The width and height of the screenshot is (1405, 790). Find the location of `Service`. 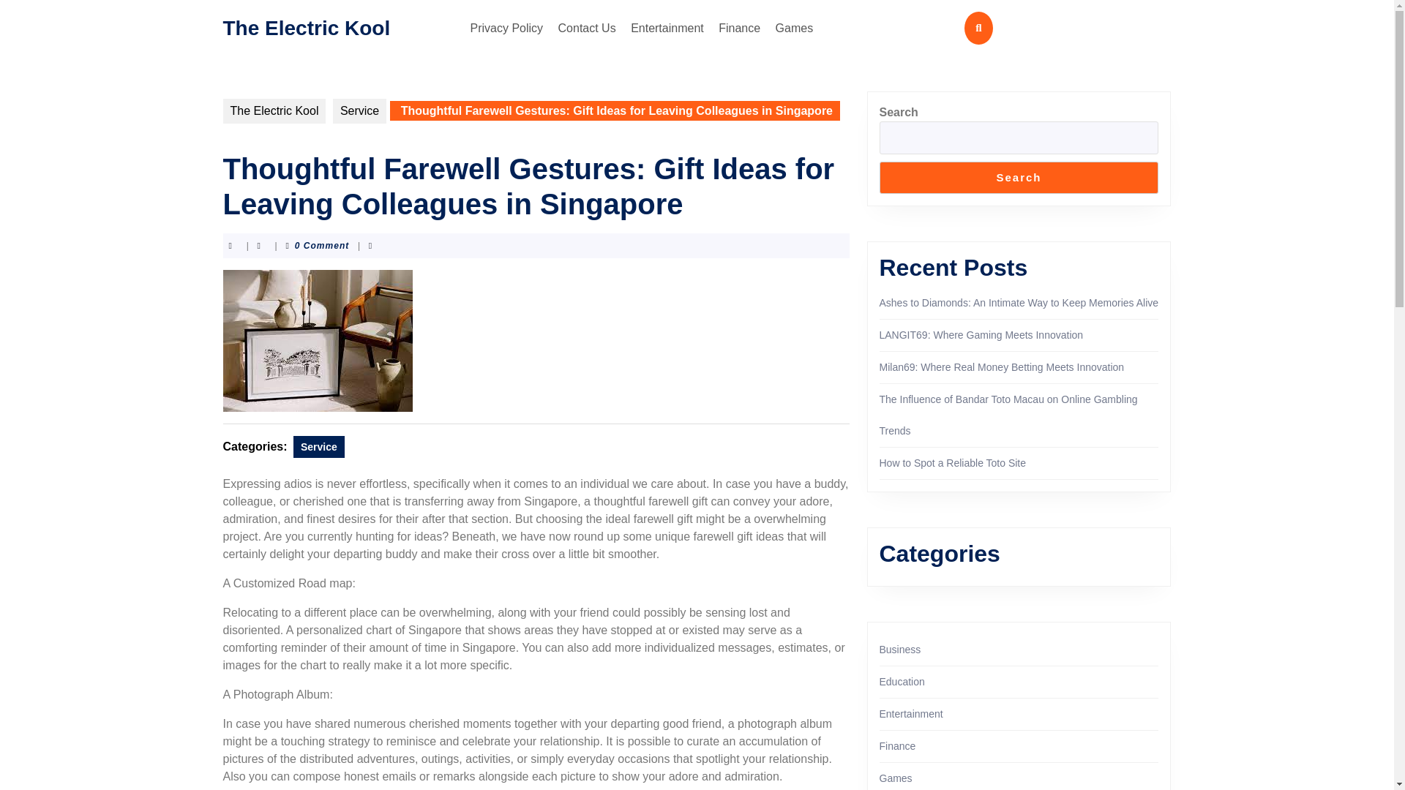

Service is located at coordinates (319, 447).